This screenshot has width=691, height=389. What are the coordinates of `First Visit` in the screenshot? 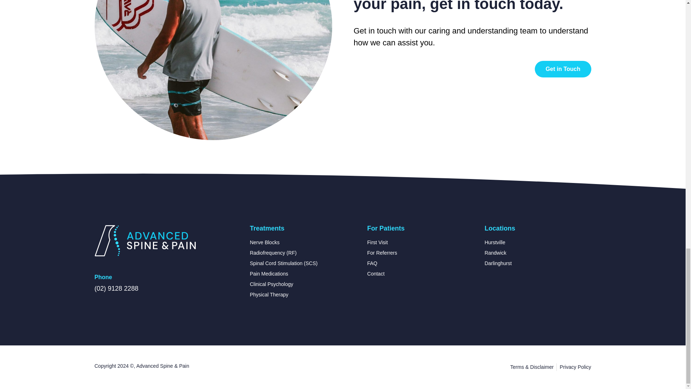 It's located at (420, 242).